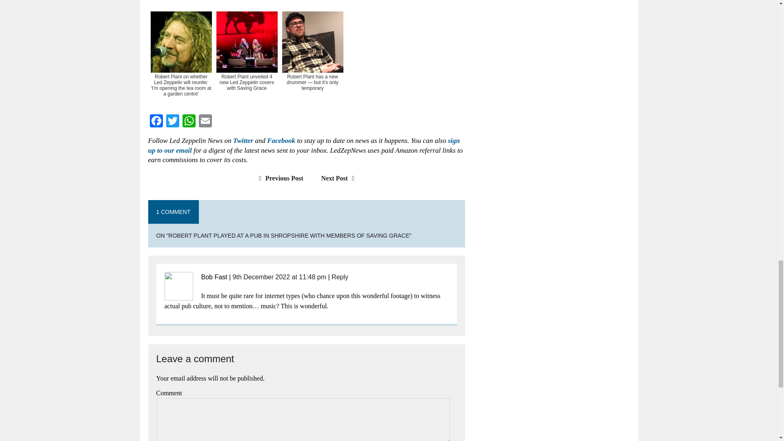 The width and height of the screenshot is (784, 441). I want to click on Next Post, so click(340, 178).